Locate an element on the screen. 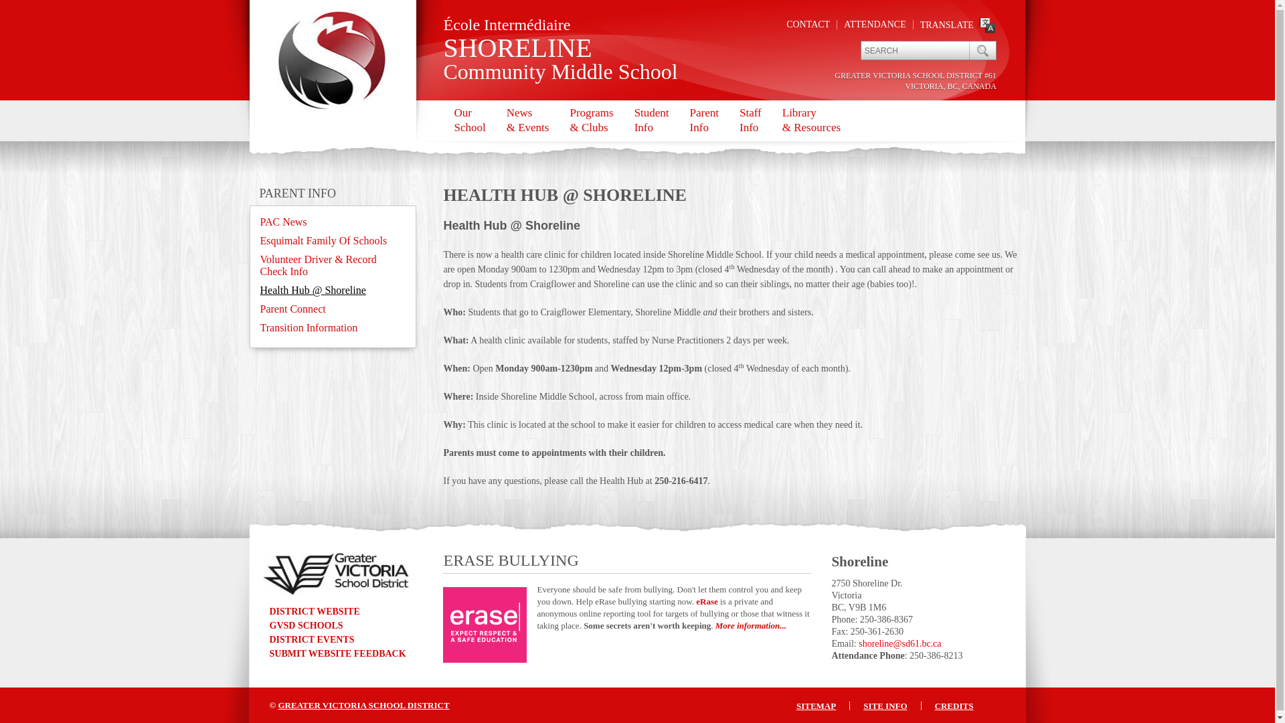 Image resolution: width=1285 pixels, height=723 pixels. Parent
Info is located at coordinates (704, 120).